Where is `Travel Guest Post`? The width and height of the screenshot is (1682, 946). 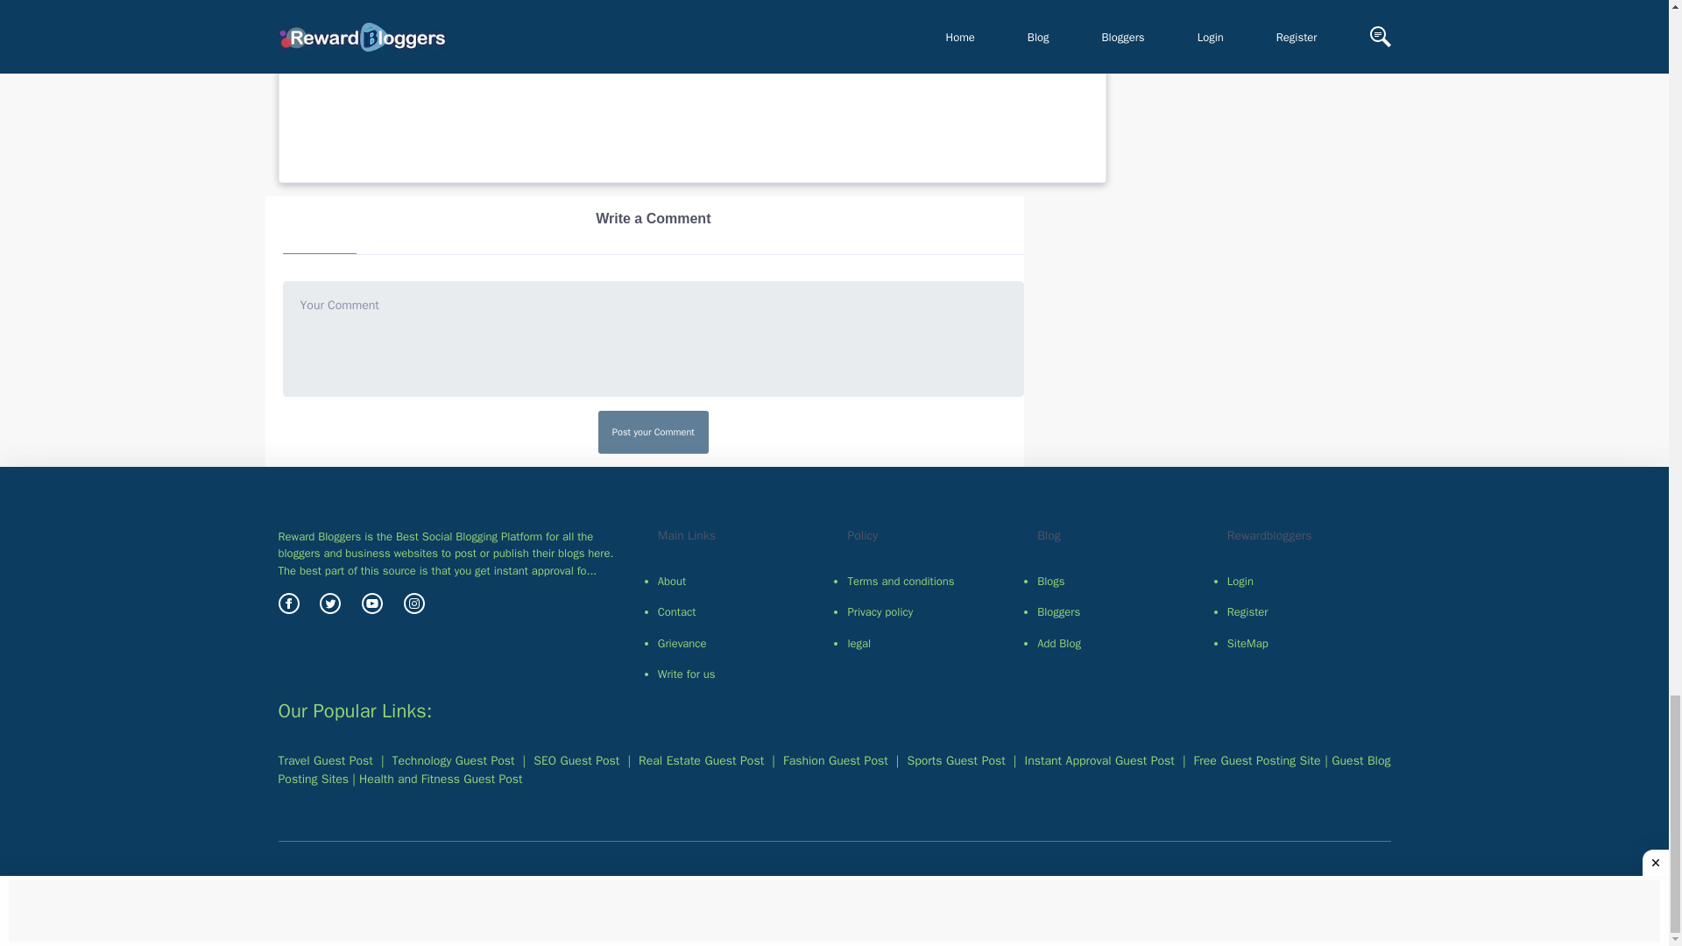
Travel Guest Post is located at coordinates (326, 760).